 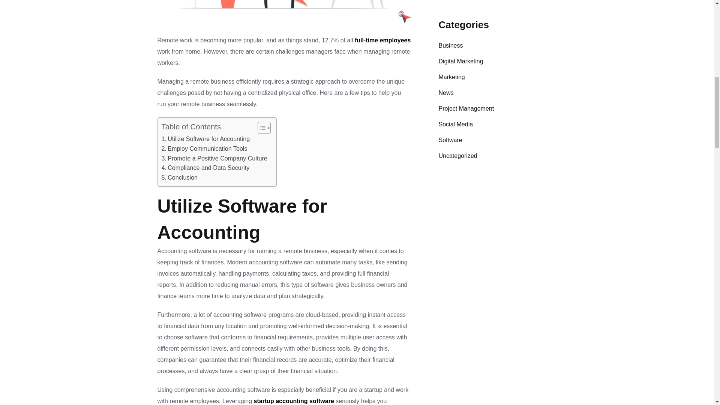 What do you see at coordinates (456, 124) in the screenshot?
I see `Social Media` at bounding box center [456, 124].